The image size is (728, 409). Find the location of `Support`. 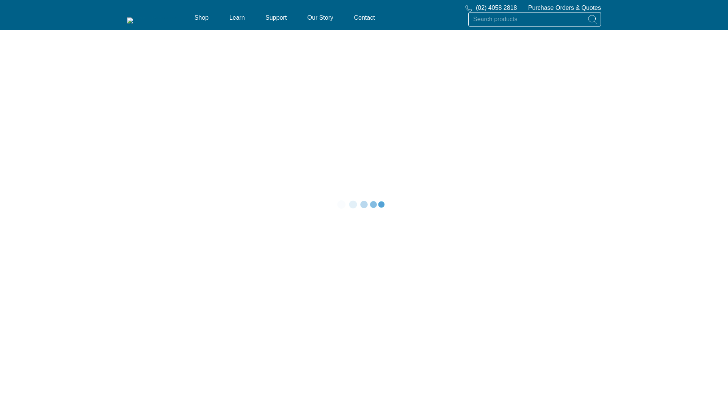

Support is located at coordinates (276, 17).